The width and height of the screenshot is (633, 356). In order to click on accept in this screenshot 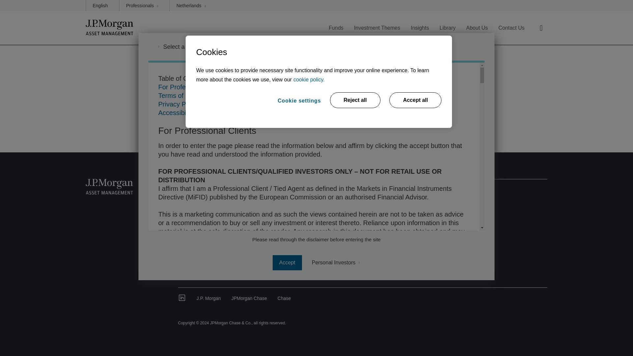, I will do `click(287, 262)`.